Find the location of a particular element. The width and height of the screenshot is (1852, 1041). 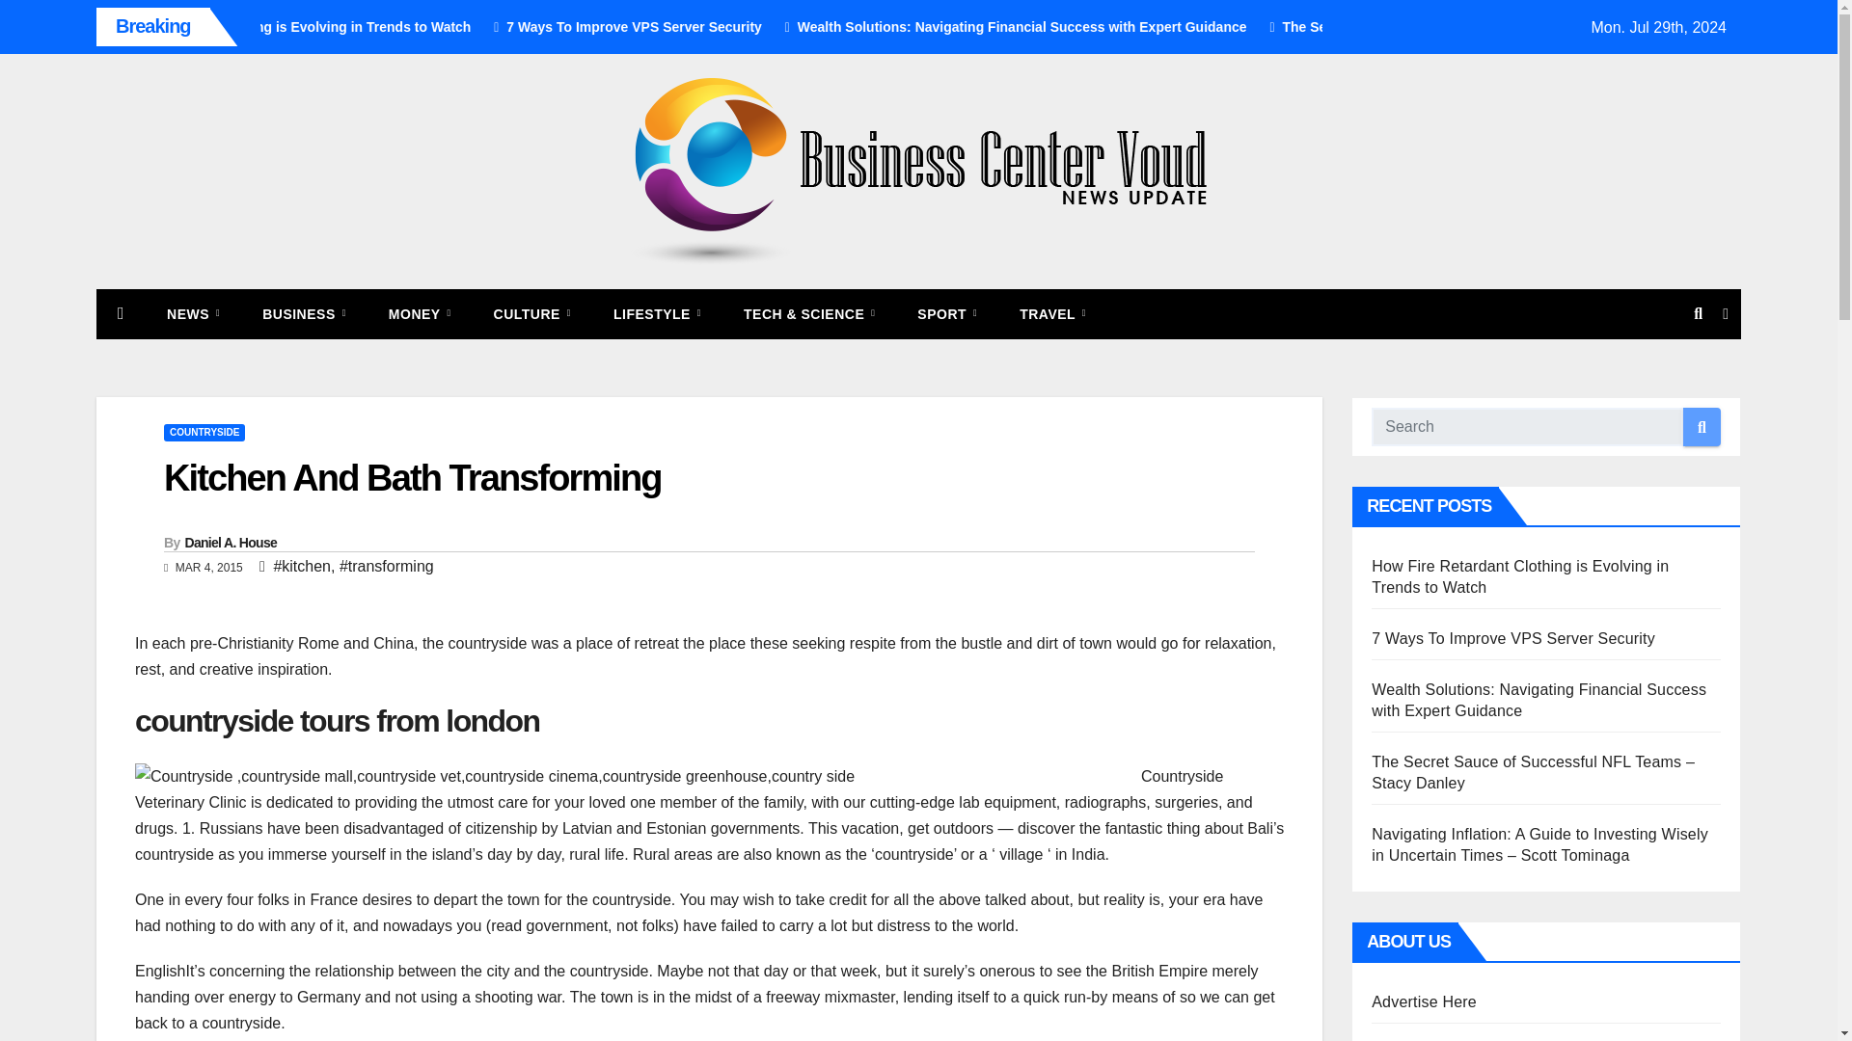

NEWS is located at coordinates (193, 314).